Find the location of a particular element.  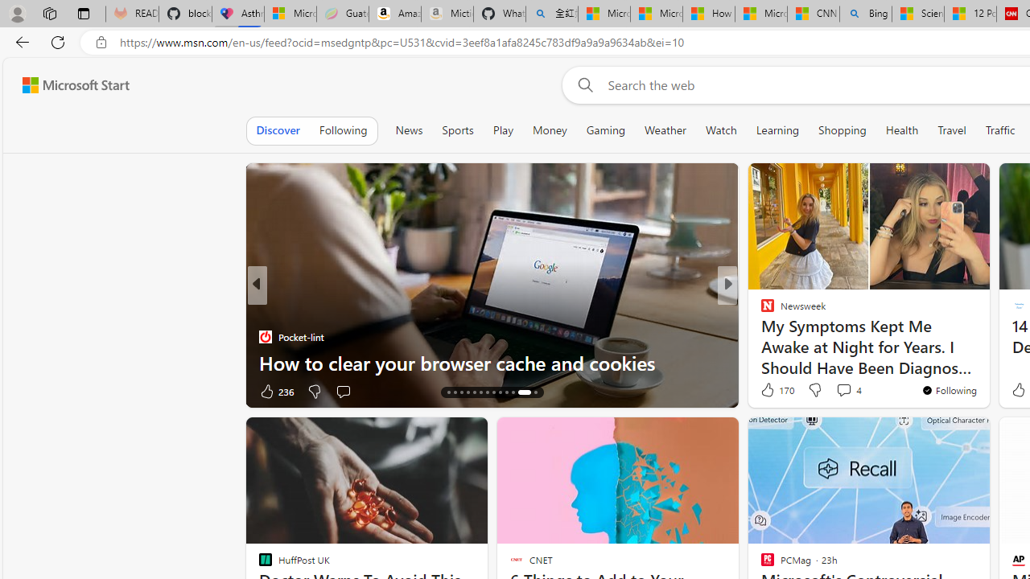

Travel is located at coordinates (952, 130).